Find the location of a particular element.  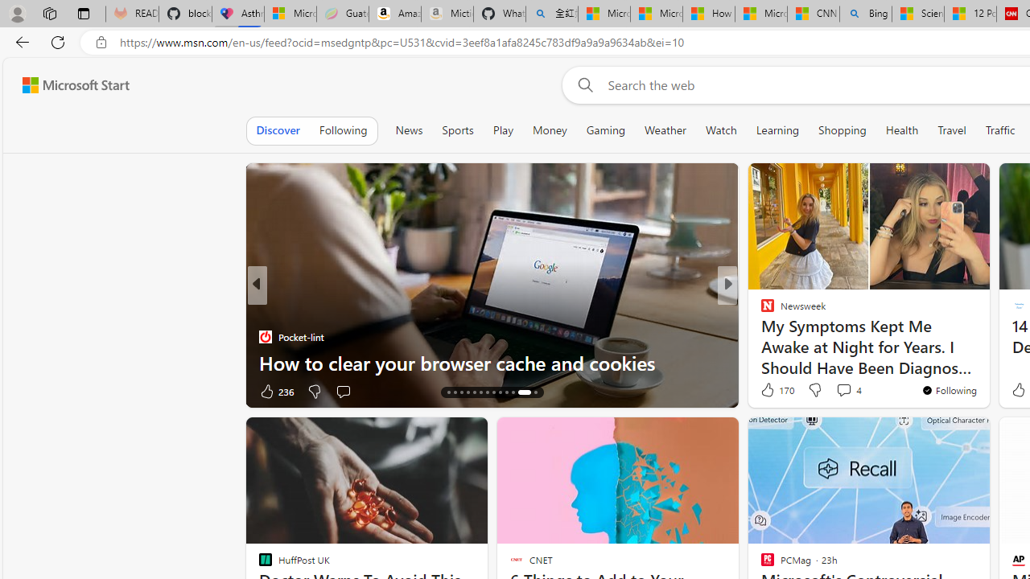

Travel is located at coordinates (952, 130).